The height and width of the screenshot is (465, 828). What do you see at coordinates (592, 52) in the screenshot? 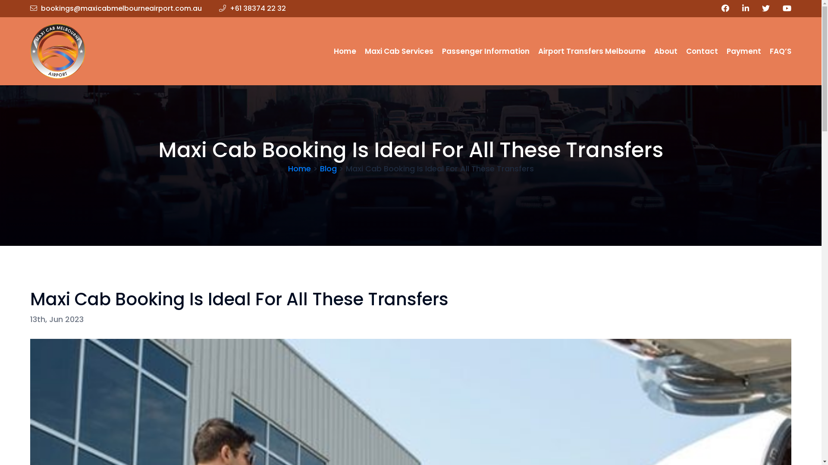
I see `Airport Transfers Melbourne` at bounding box center [592, 52].